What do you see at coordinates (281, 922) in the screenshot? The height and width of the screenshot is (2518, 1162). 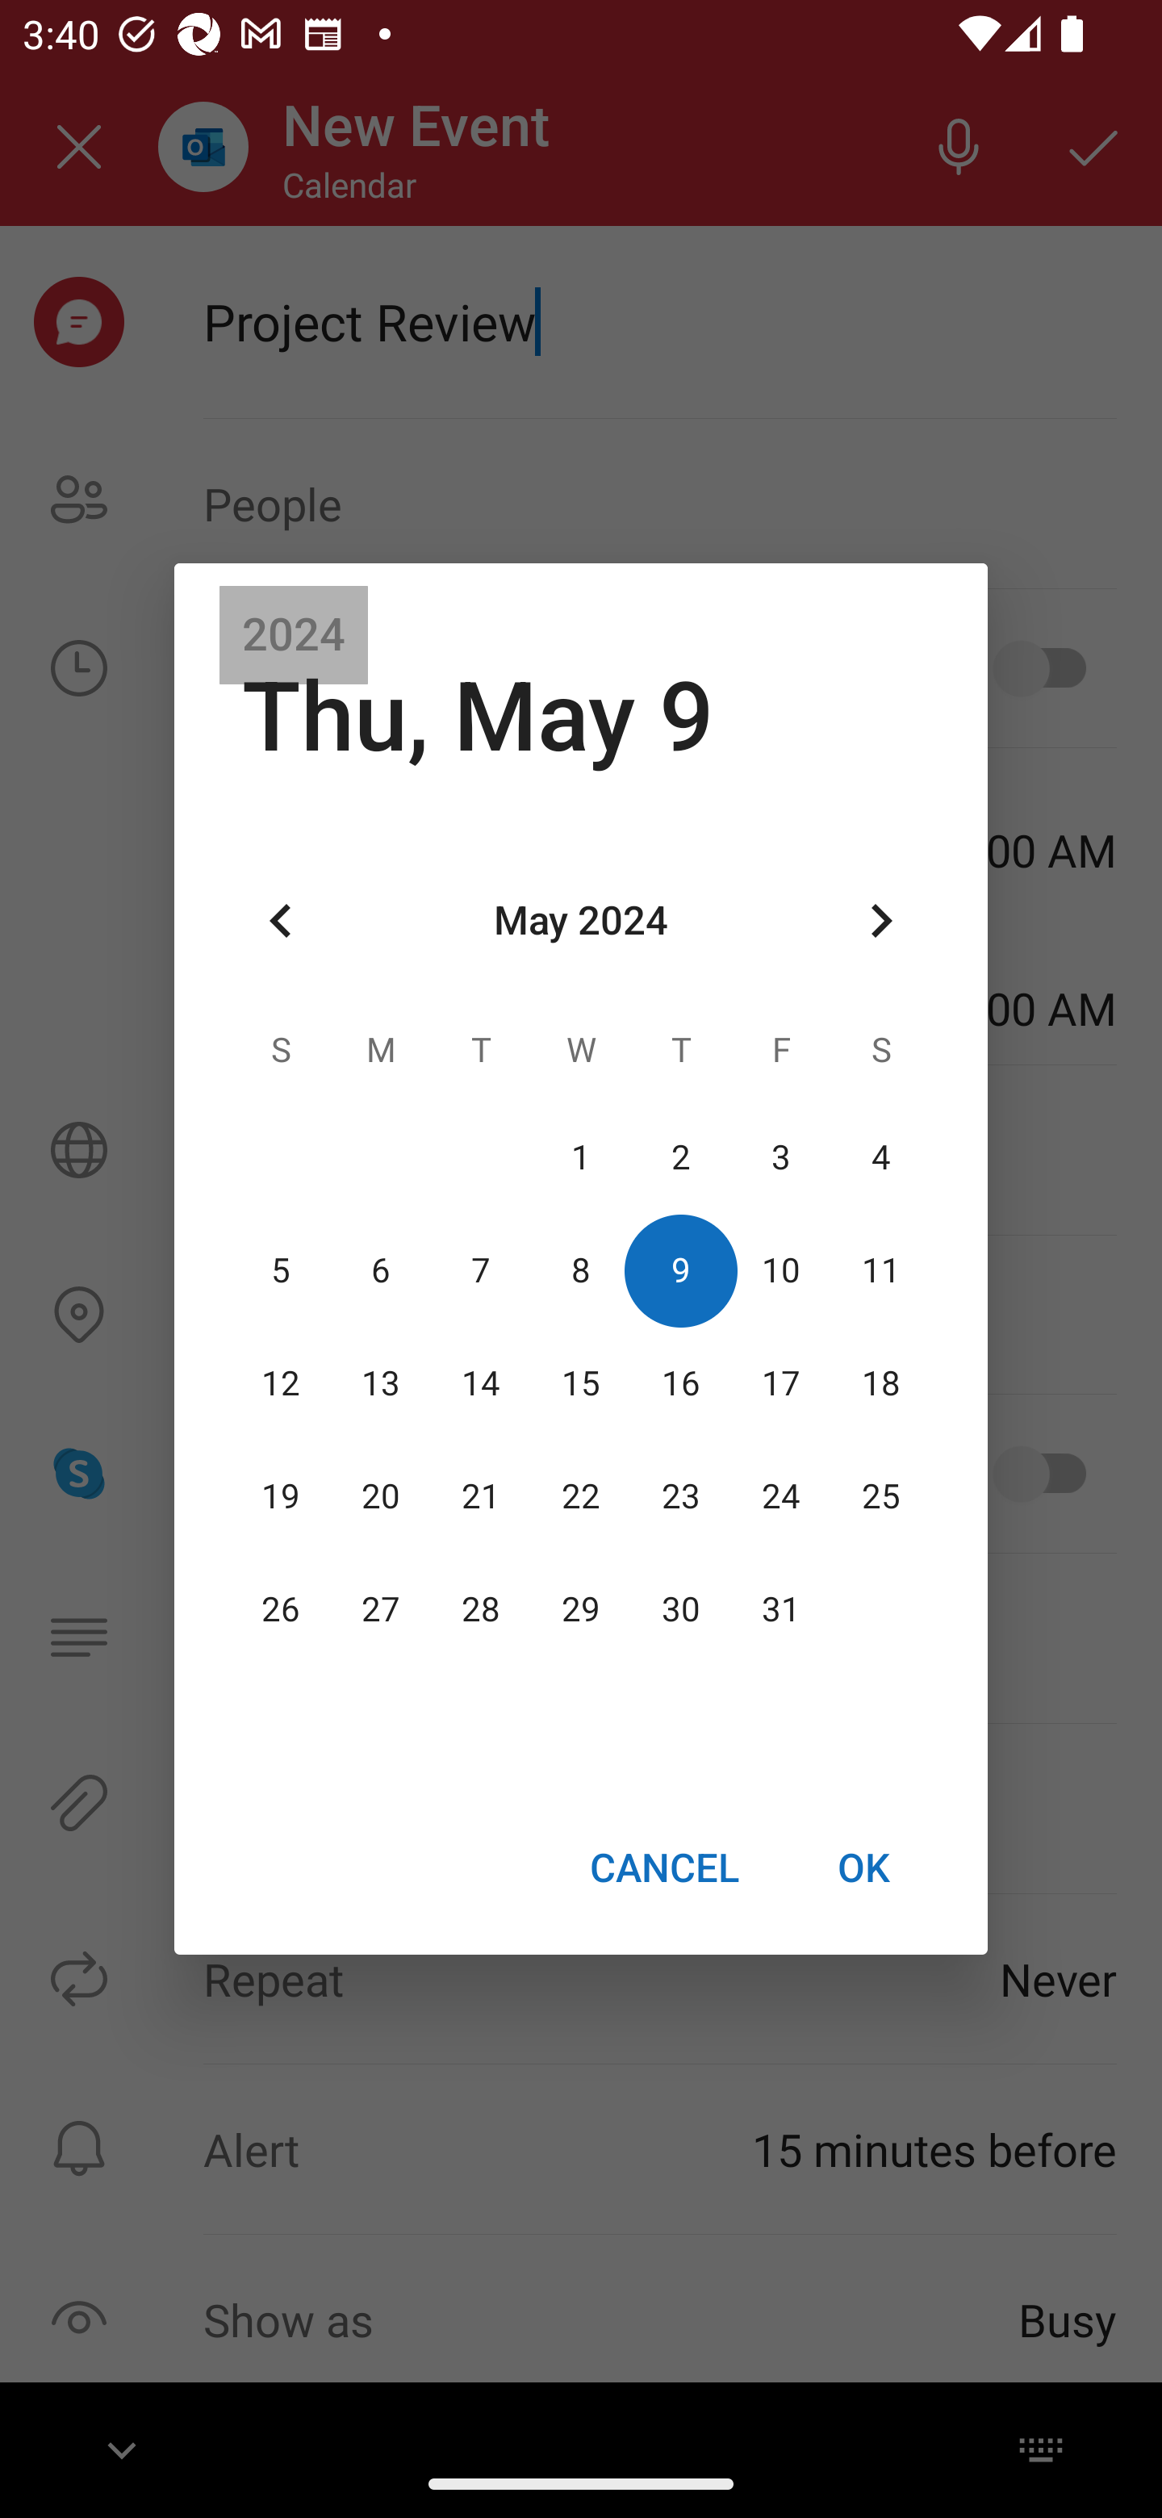 I see `Previous month` at bounding box center [281, 922].